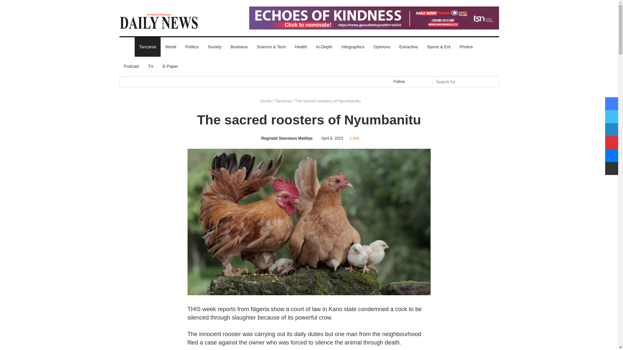 This screenshot has width=623, height=350. What do you see at coordinates (132, 66) in the screenshot?
I see `Podcast` at bounding box center [132, 66].